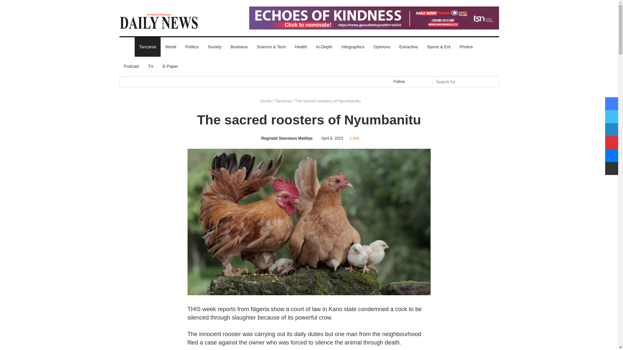 This screenshot has width=623, height=350. What do you see at coordinates (132, 66) in the screenshot?
I see `Podcast` at bounding box center [132, 66].